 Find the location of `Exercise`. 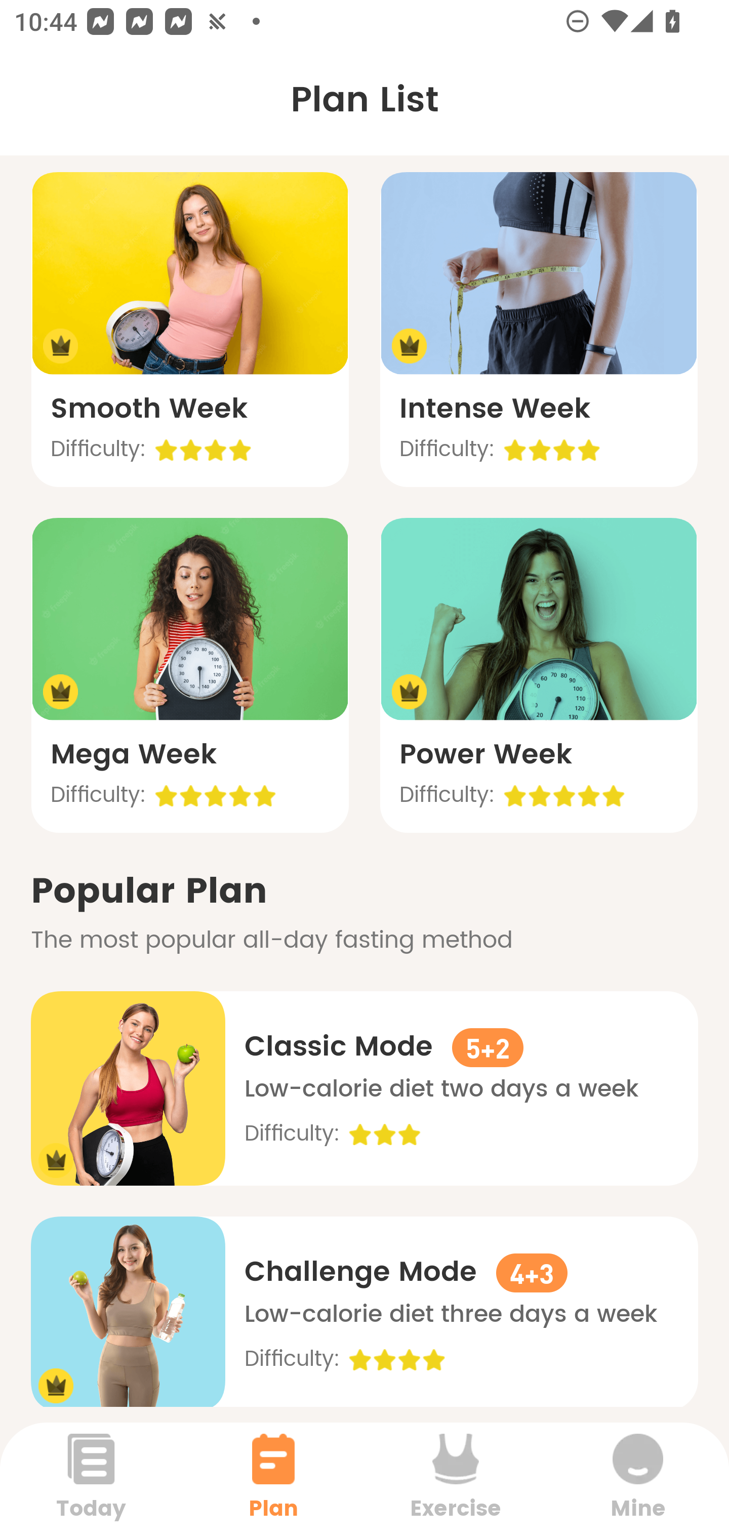

Exercise is located at coordinates (456, 1480).